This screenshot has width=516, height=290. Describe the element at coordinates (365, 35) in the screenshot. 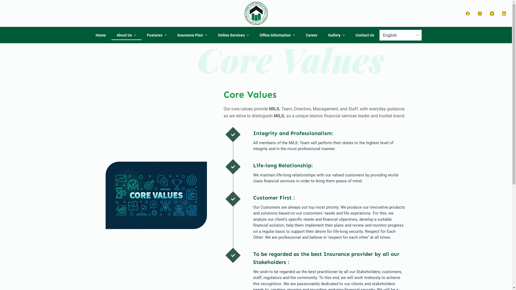

I see `Contact Us` at that location.